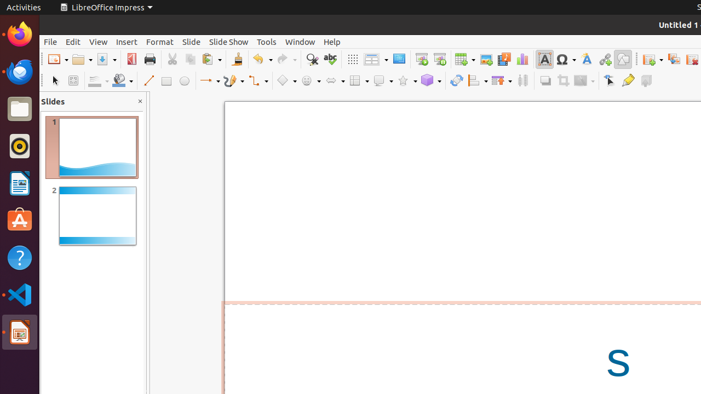 The height and width of the screenshot is (394, 701). Describe the element at coordinates (300, 42) in the screenshot. I see `Window` at that location.